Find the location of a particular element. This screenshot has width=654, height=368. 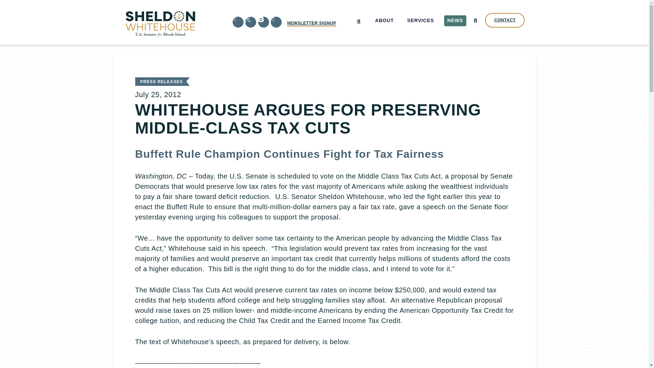

PRESS RELEASES is located at coordinates (161, 82).